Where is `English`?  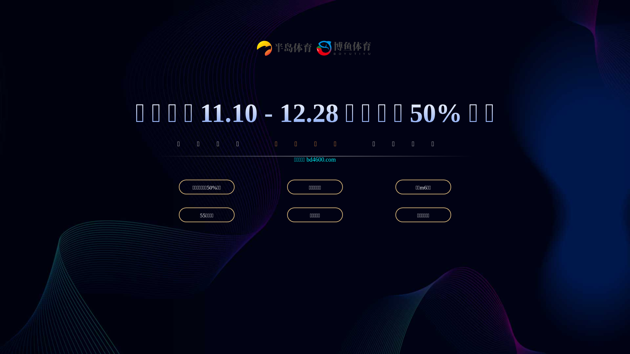
English is located at coordinates (462, 70).